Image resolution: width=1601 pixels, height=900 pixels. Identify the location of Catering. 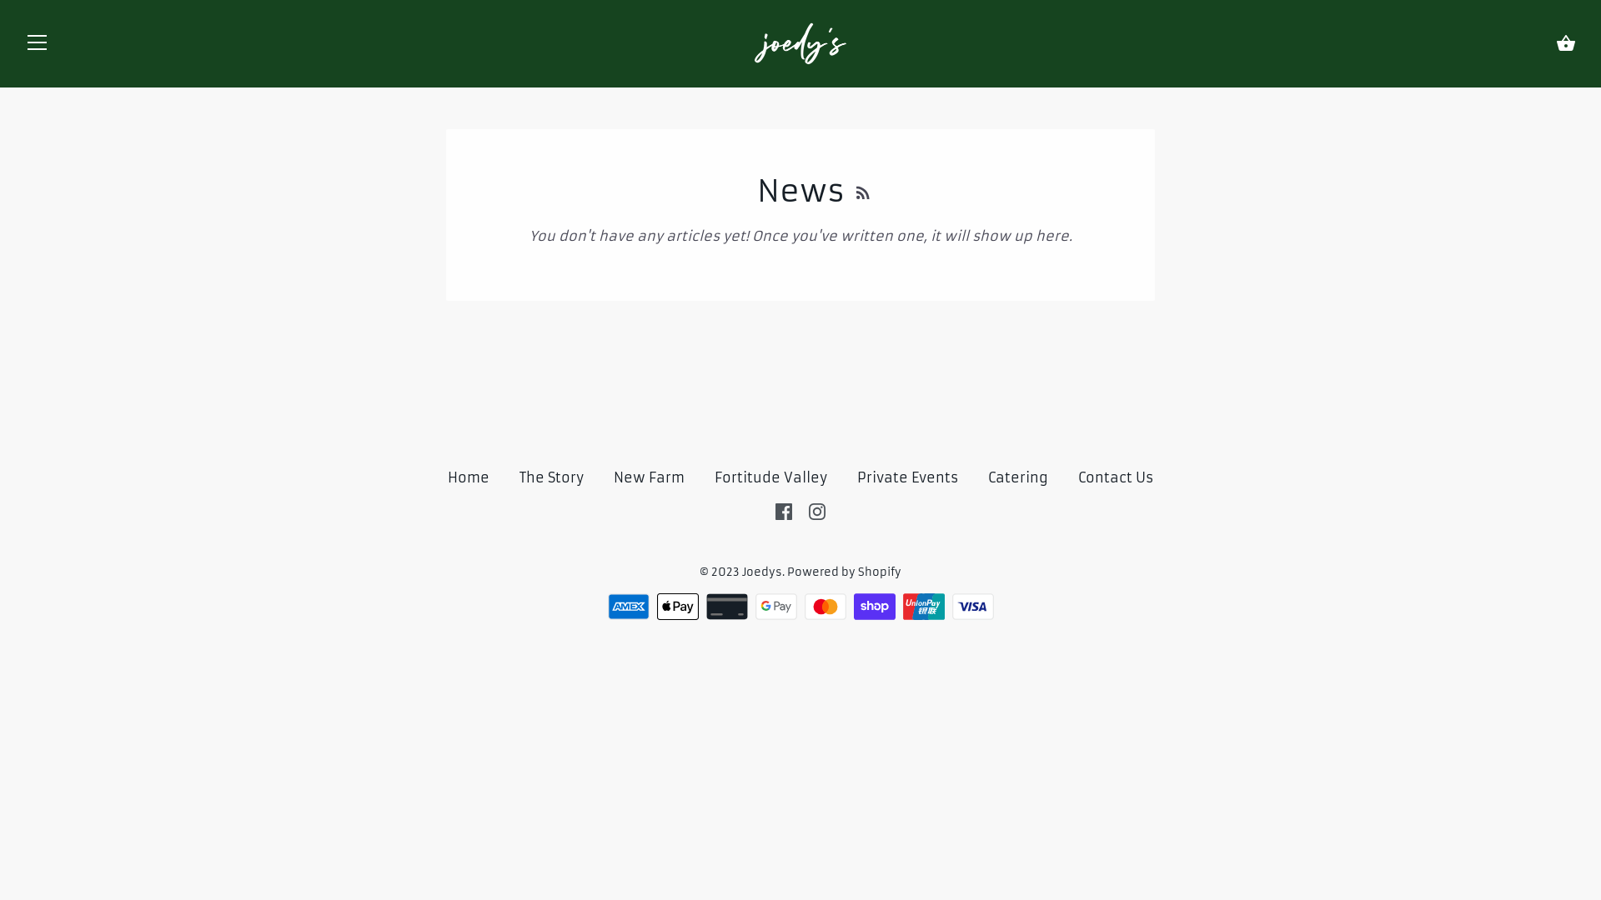
(1018, 477).